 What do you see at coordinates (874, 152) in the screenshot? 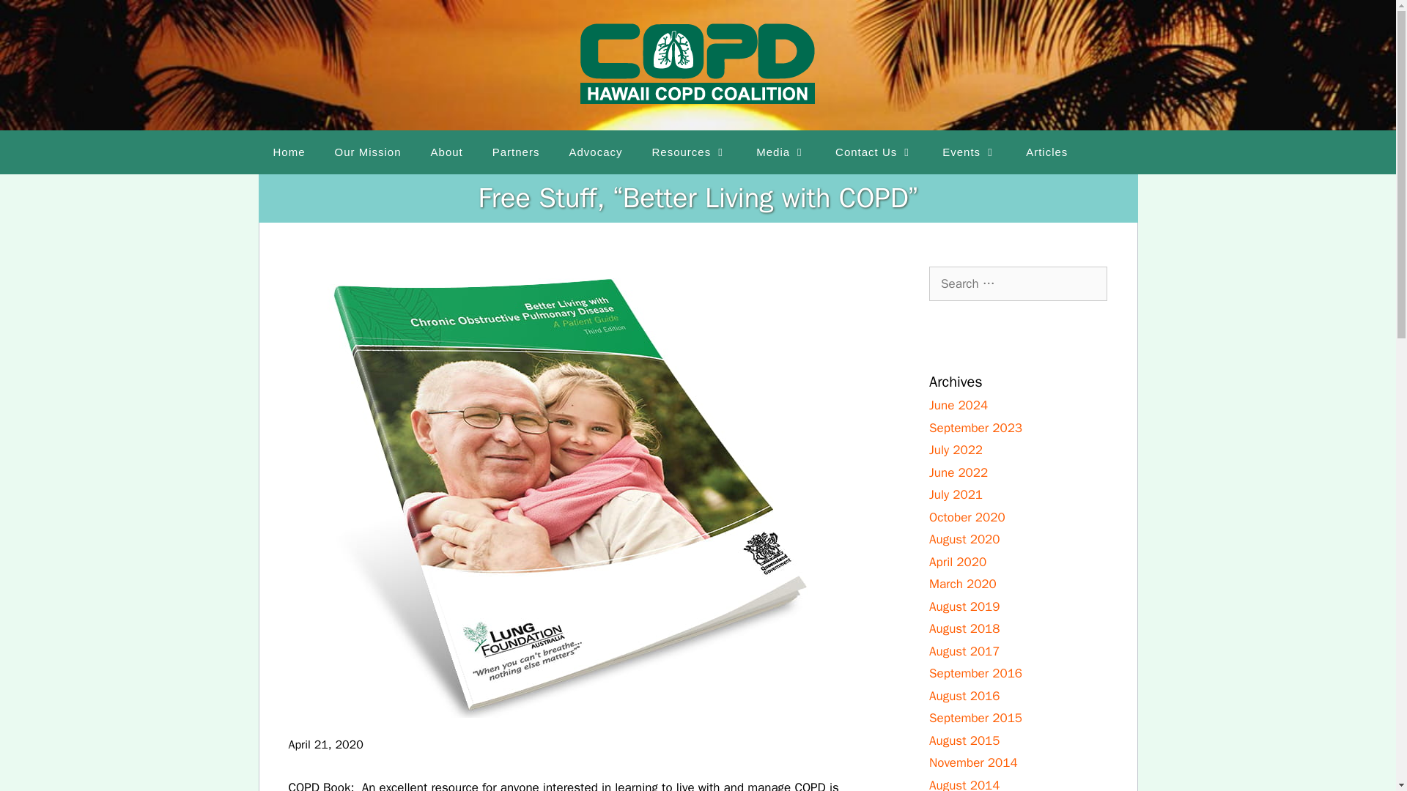
I see `Contact Us` at bounding box center [874, 152].